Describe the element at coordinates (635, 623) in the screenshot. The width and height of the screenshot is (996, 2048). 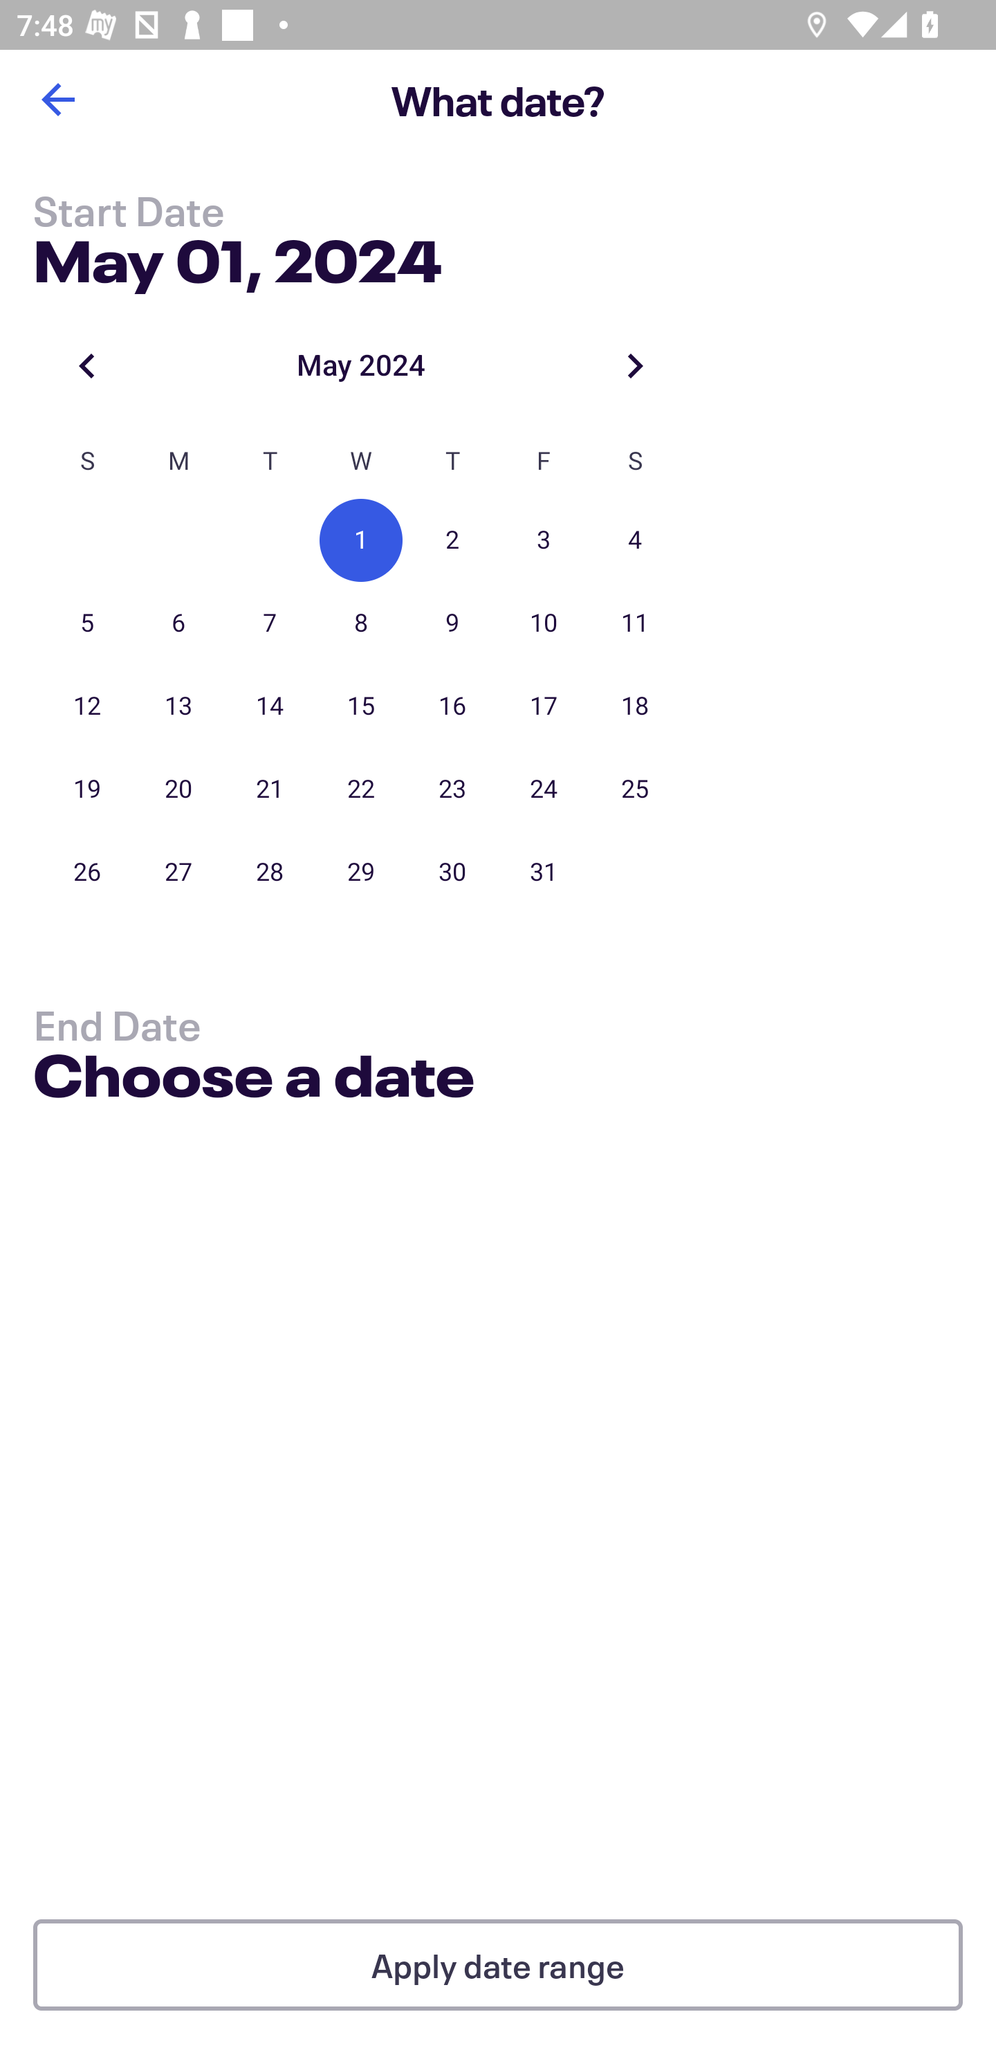
I see `11 11 May 2024` at that location.